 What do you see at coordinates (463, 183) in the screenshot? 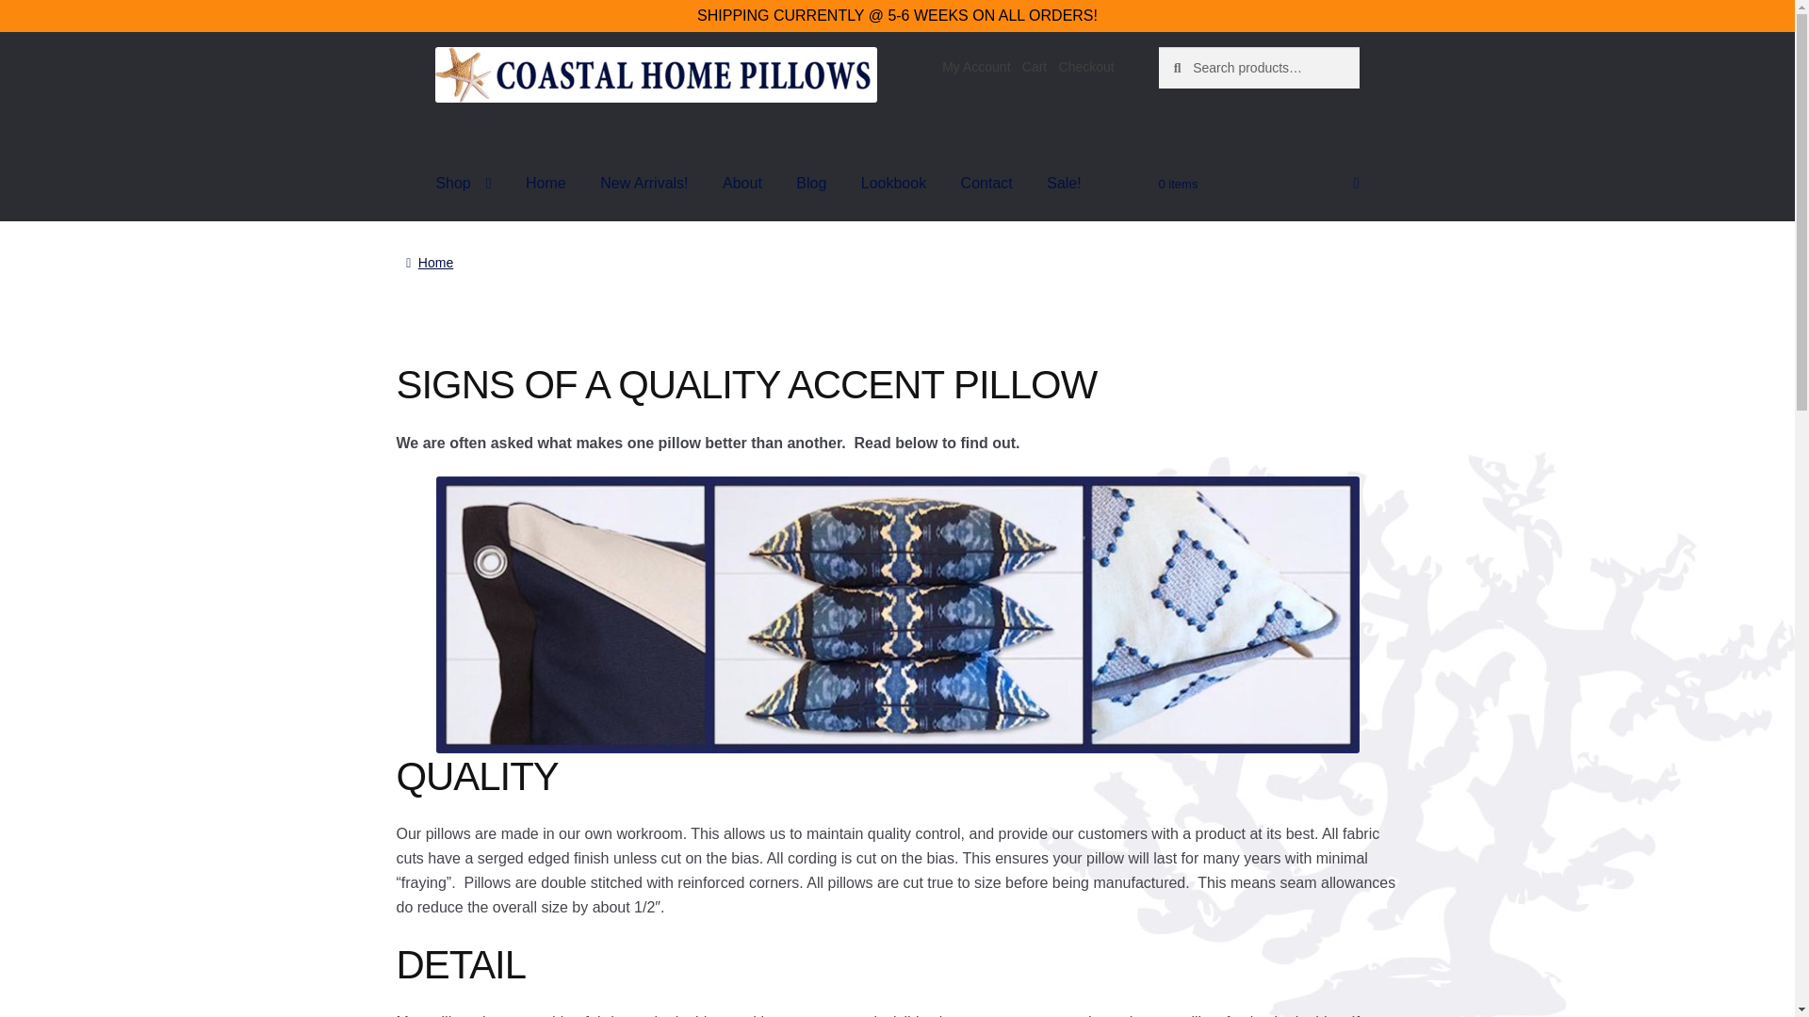
I see `Shop` at bounding box center [463, 183].